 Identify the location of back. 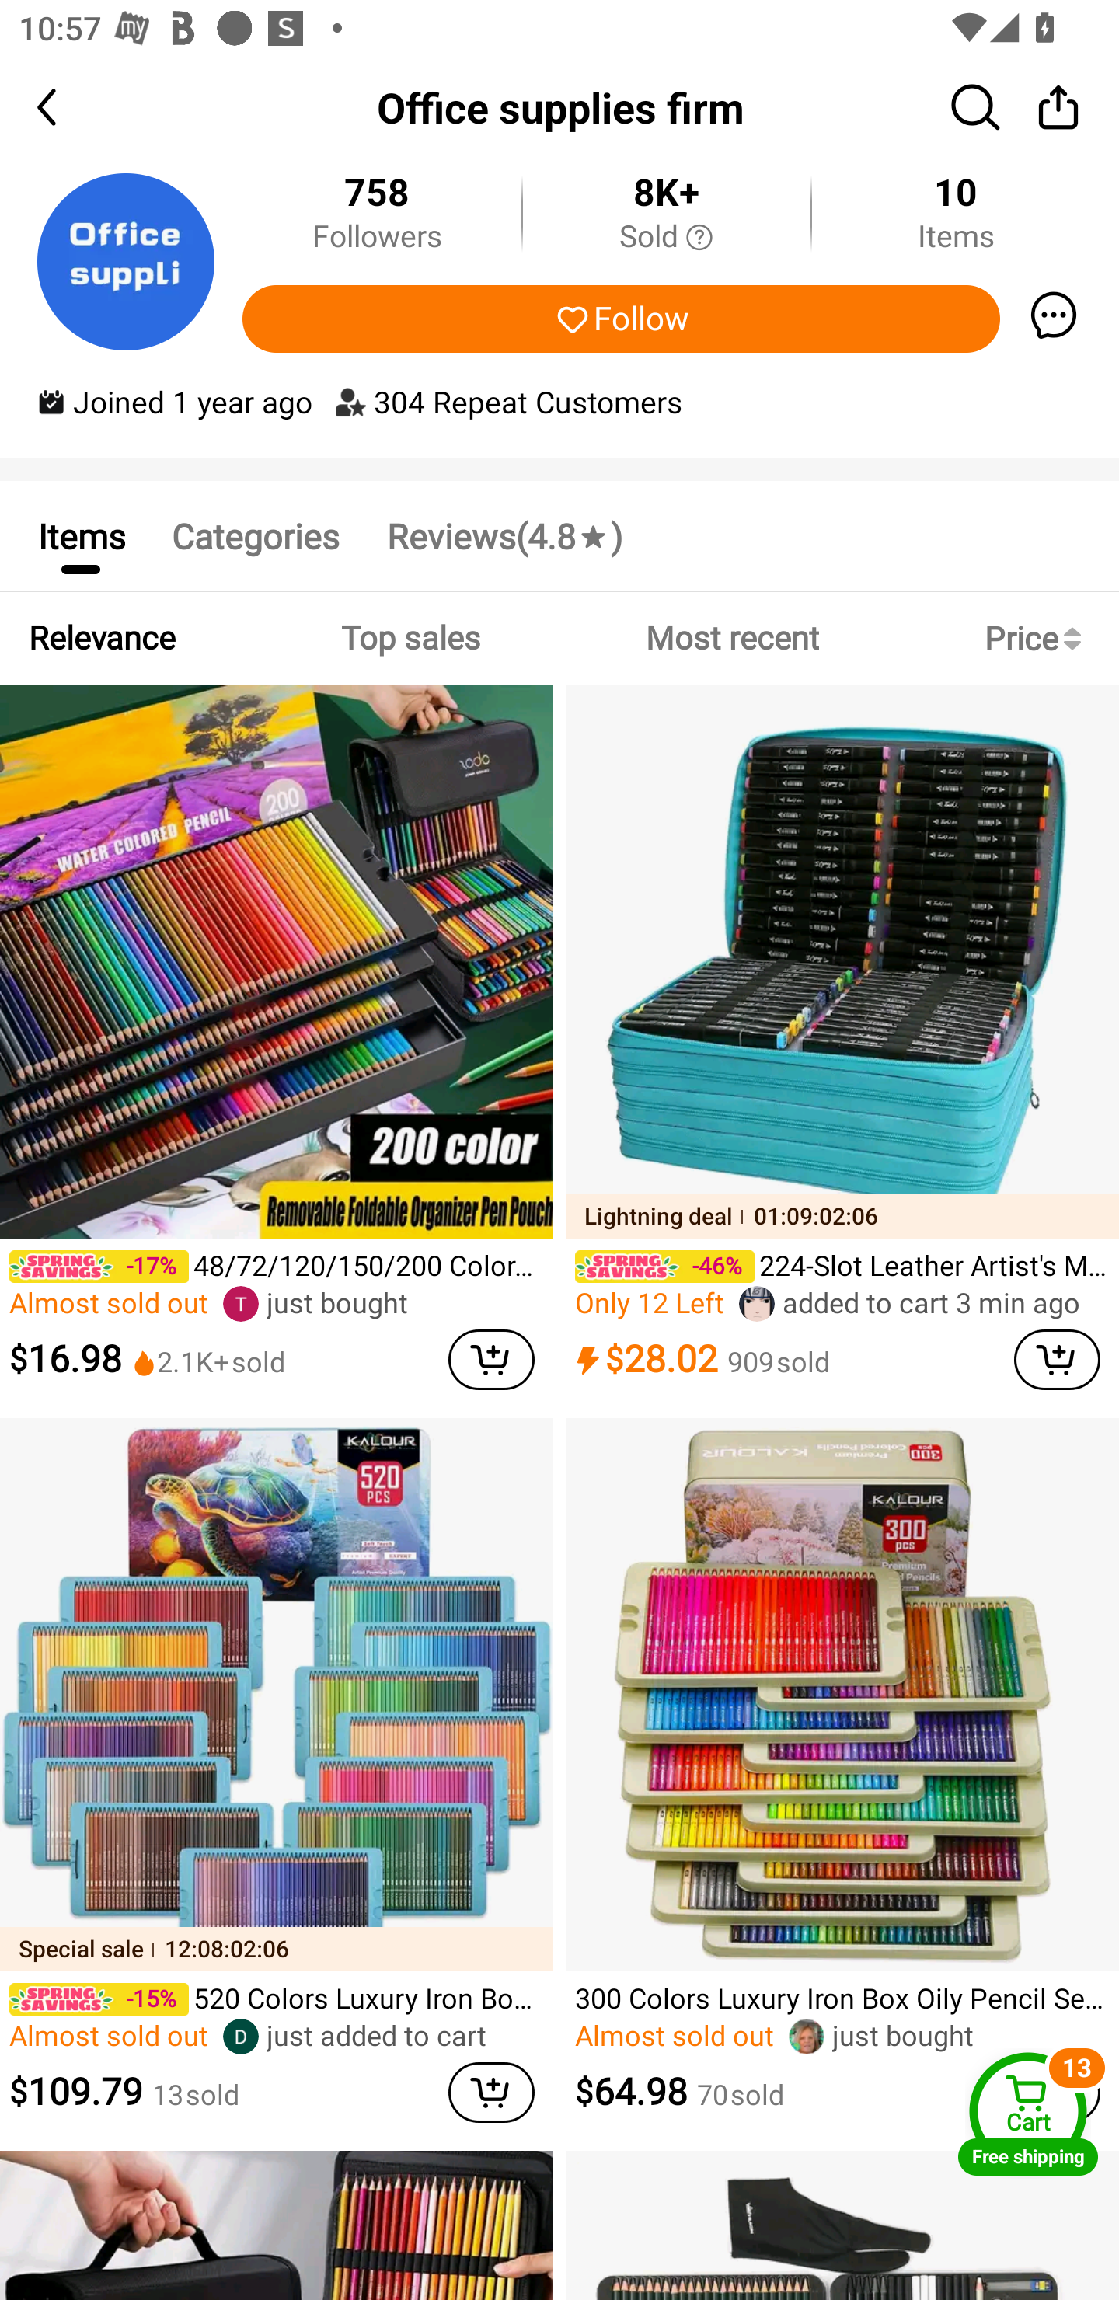
(70, 107).